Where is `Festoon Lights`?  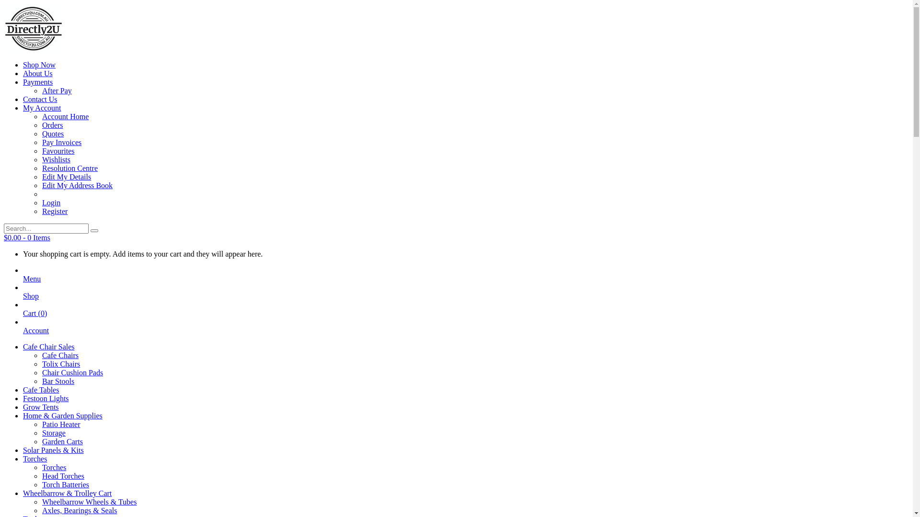 Festoon Lights is located at coordinates (46, 398).